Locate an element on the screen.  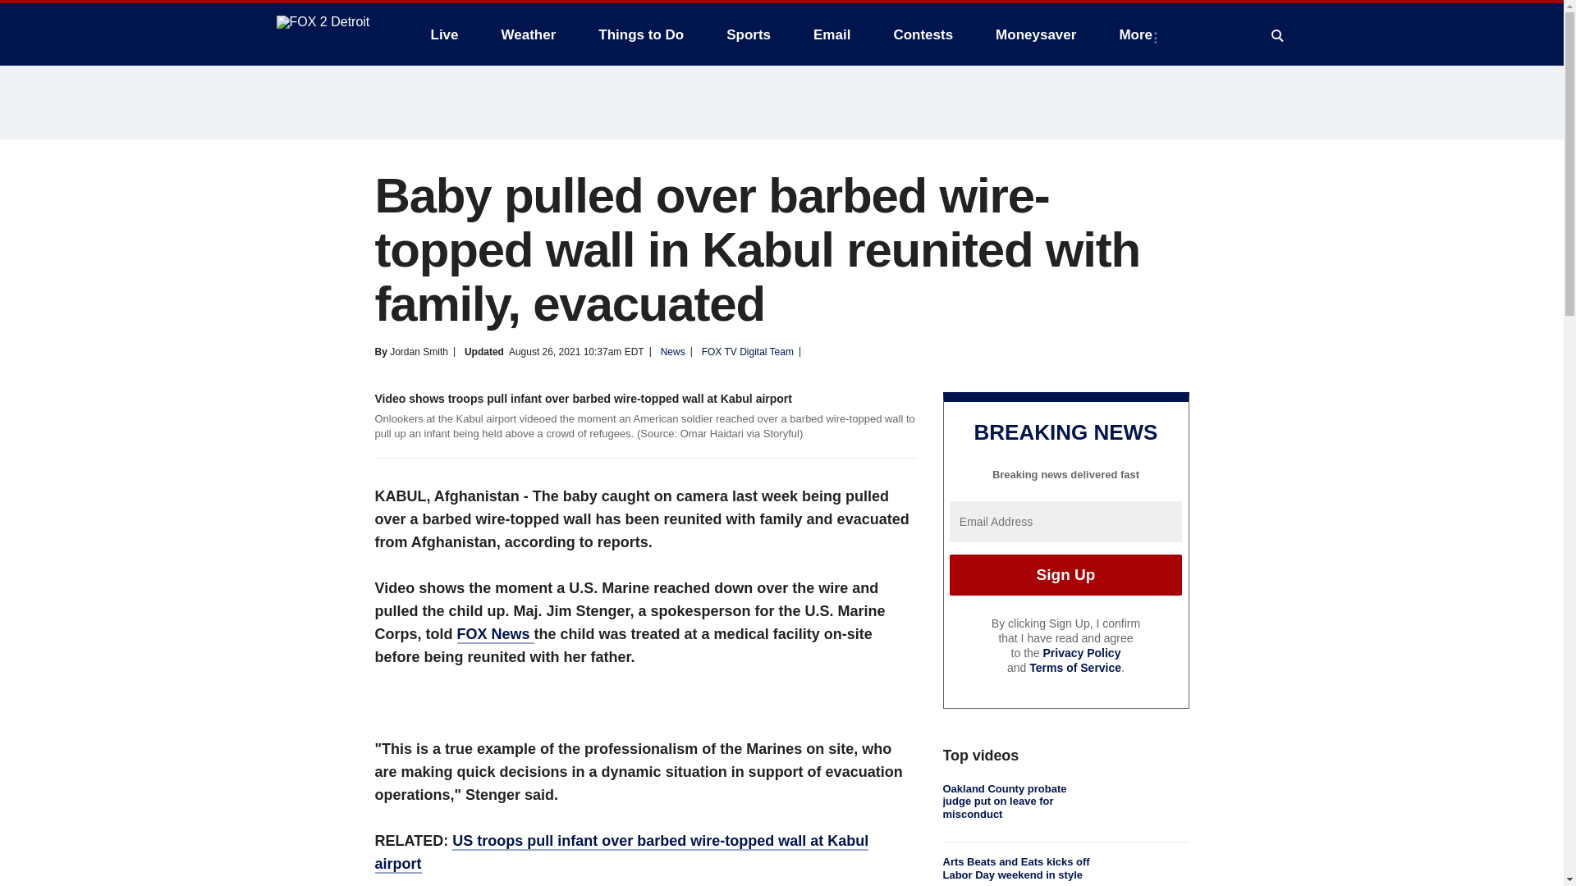
Email is located at coordinates (832, 34).